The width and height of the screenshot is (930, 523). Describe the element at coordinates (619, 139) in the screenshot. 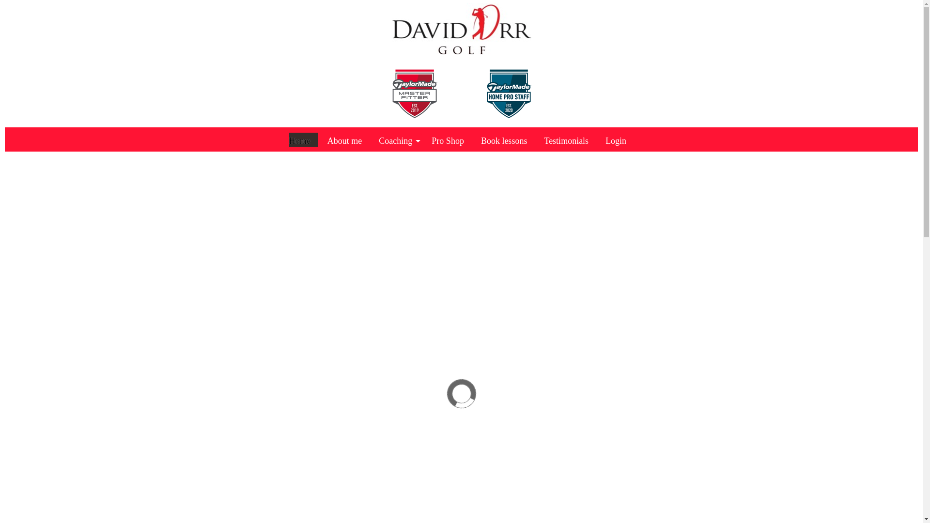

I see `Login` at that location.